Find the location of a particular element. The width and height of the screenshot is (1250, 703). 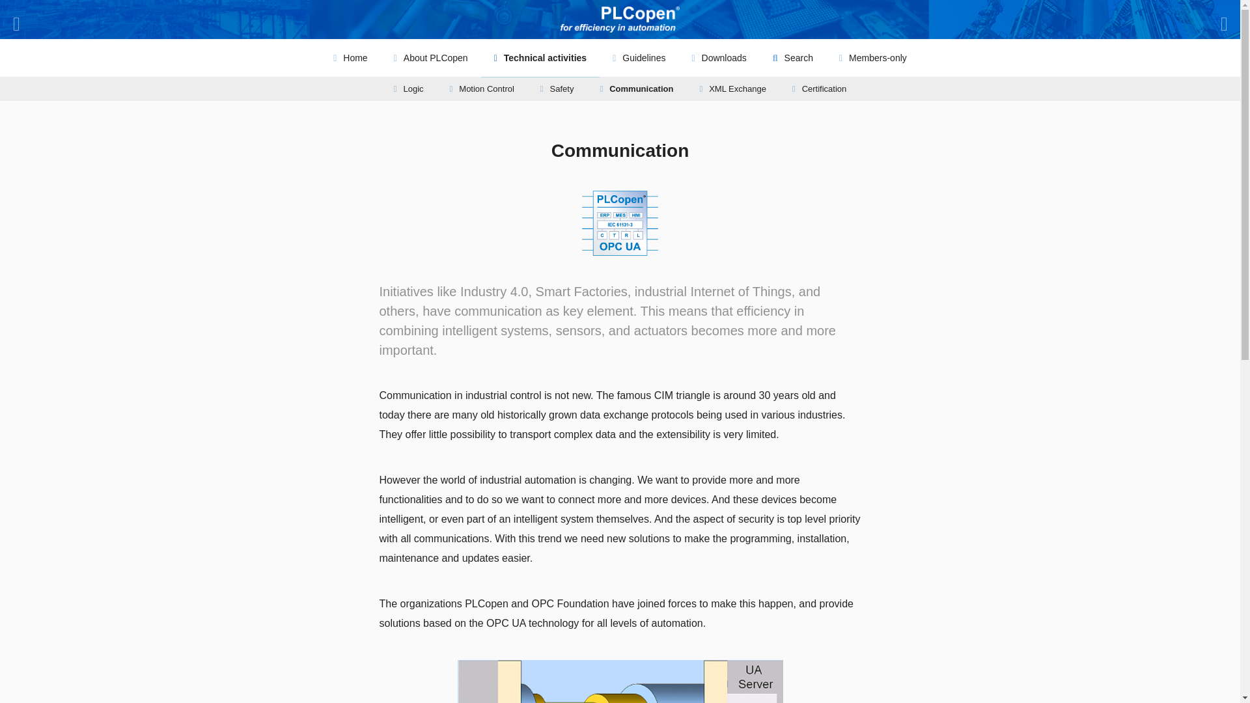

Technical activities is located at coordinates (540, 58).